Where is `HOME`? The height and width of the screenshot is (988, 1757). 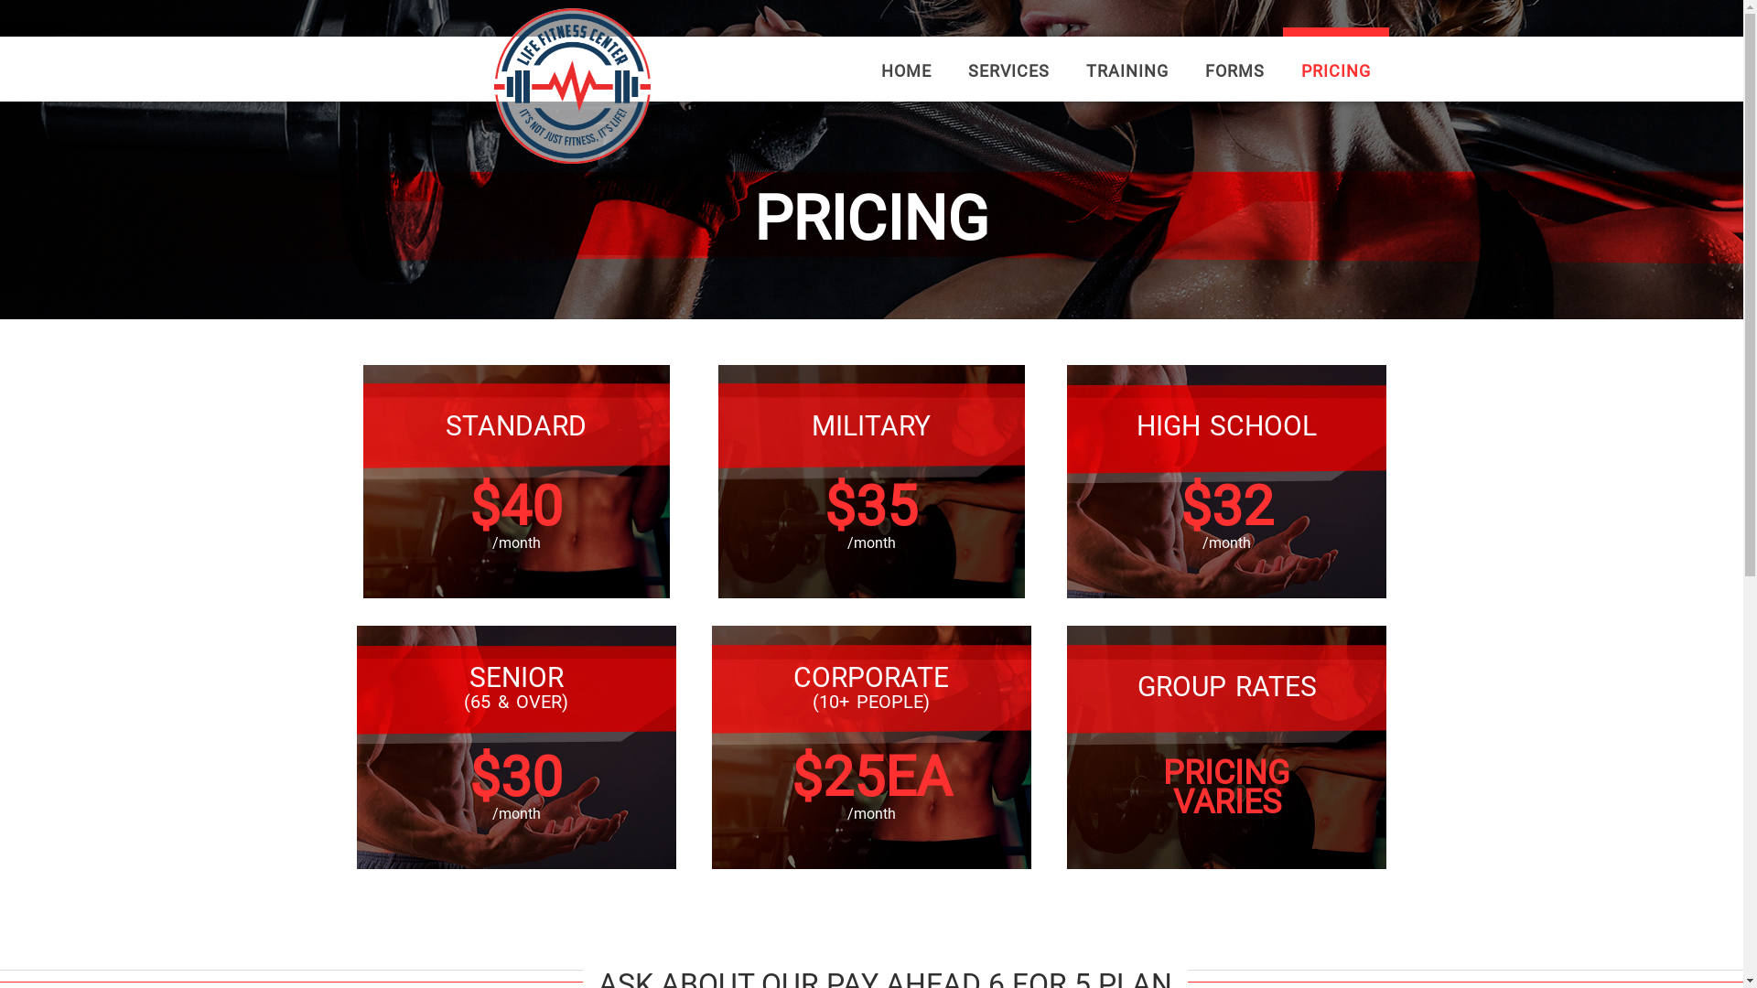
HOME is located at coordinates (906, 71).